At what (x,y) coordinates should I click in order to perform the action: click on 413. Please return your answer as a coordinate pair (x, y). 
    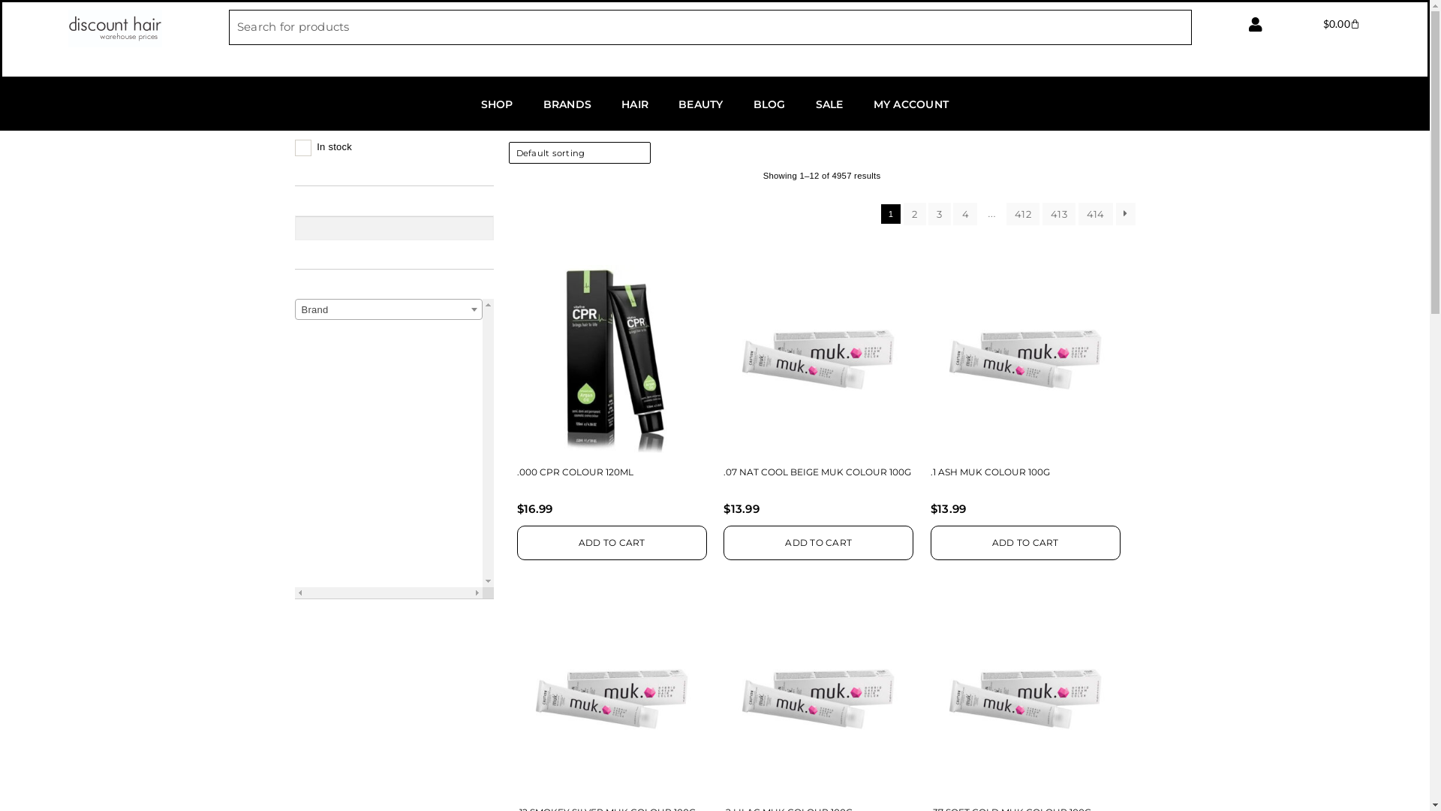
    Looking at the image, I should click on (1060, 214).